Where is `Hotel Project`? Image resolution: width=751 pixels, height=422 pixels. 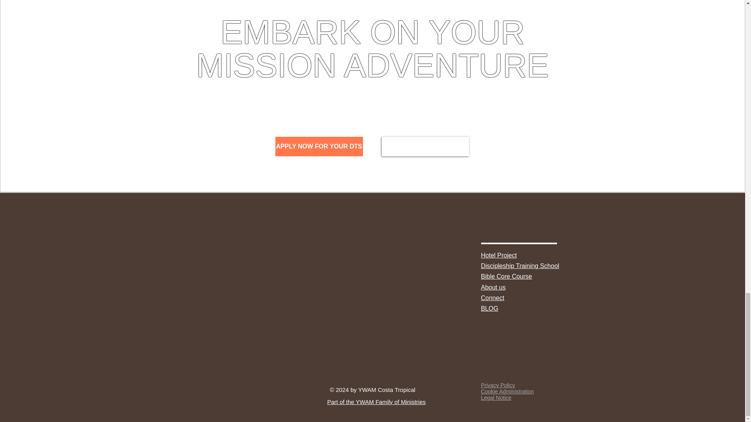
Hotel Project is located at coordinates (499, 255).